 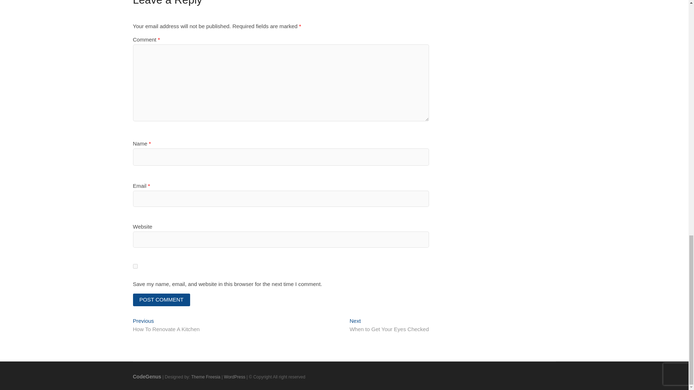 I want to click on CodeGenus, so click(x=166, y=326).